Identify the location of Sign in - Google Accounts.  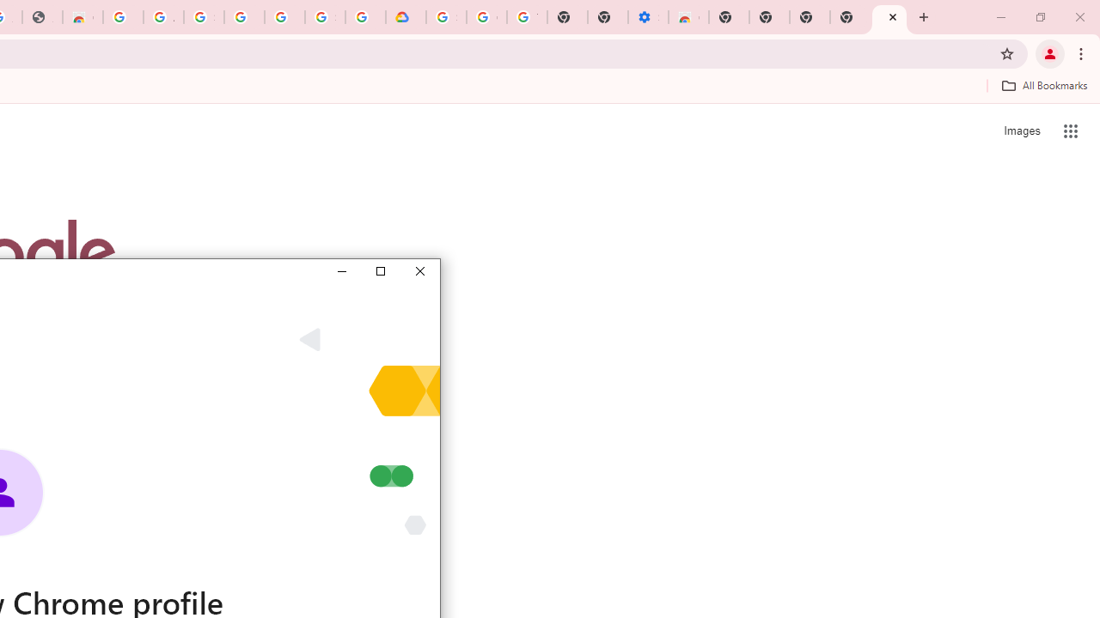
(445, 17).